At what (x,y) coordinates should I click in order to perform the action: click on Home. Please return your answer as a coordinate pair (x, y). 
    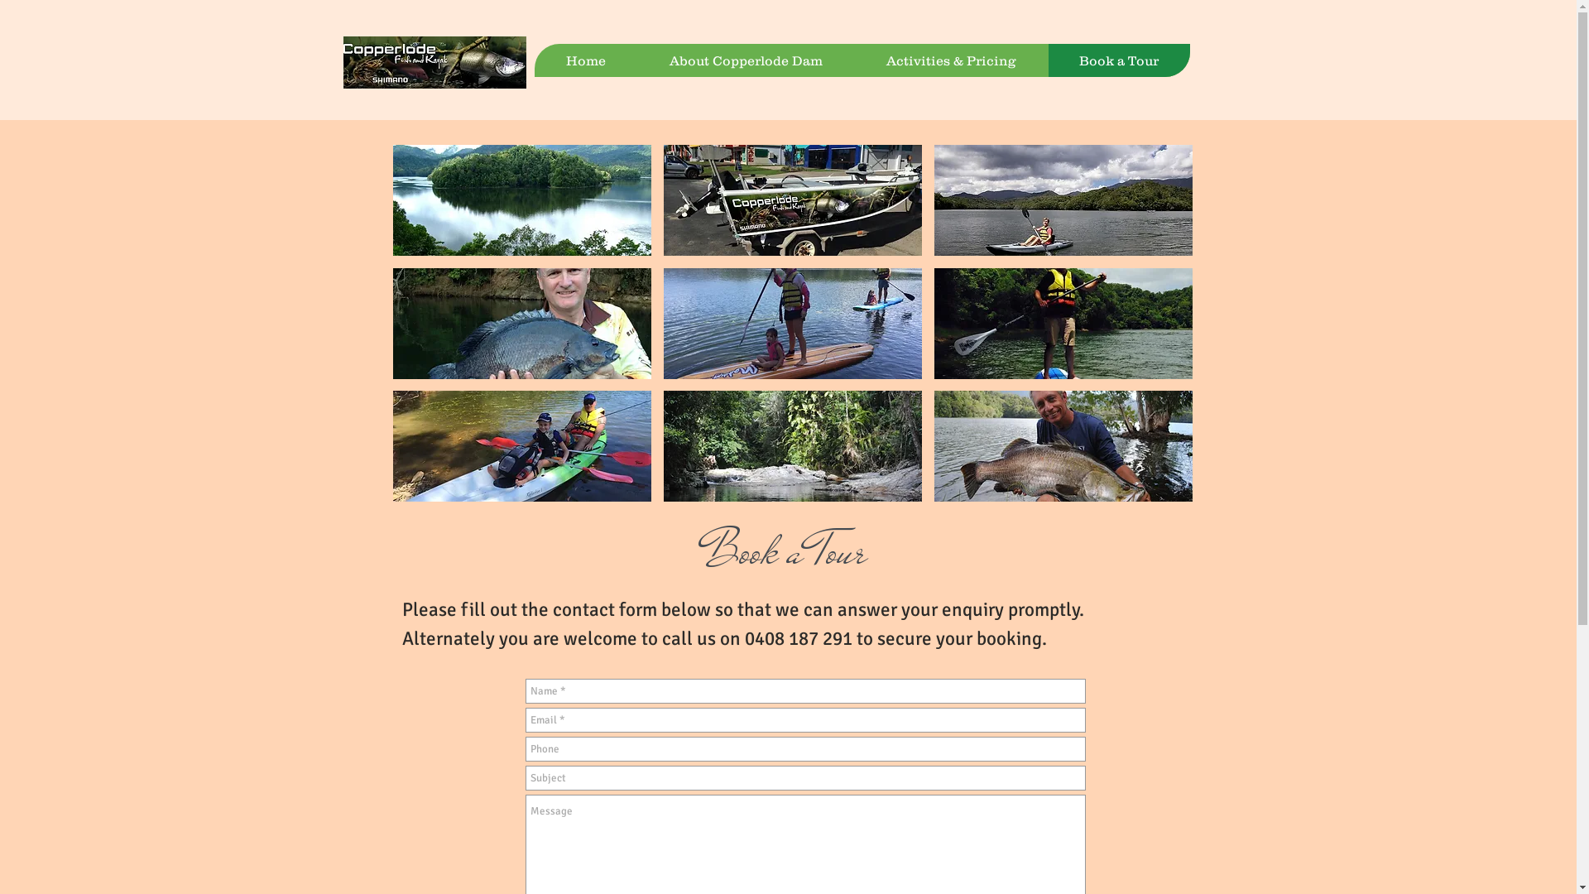
    Looking at the image, I should click on (586, 60).